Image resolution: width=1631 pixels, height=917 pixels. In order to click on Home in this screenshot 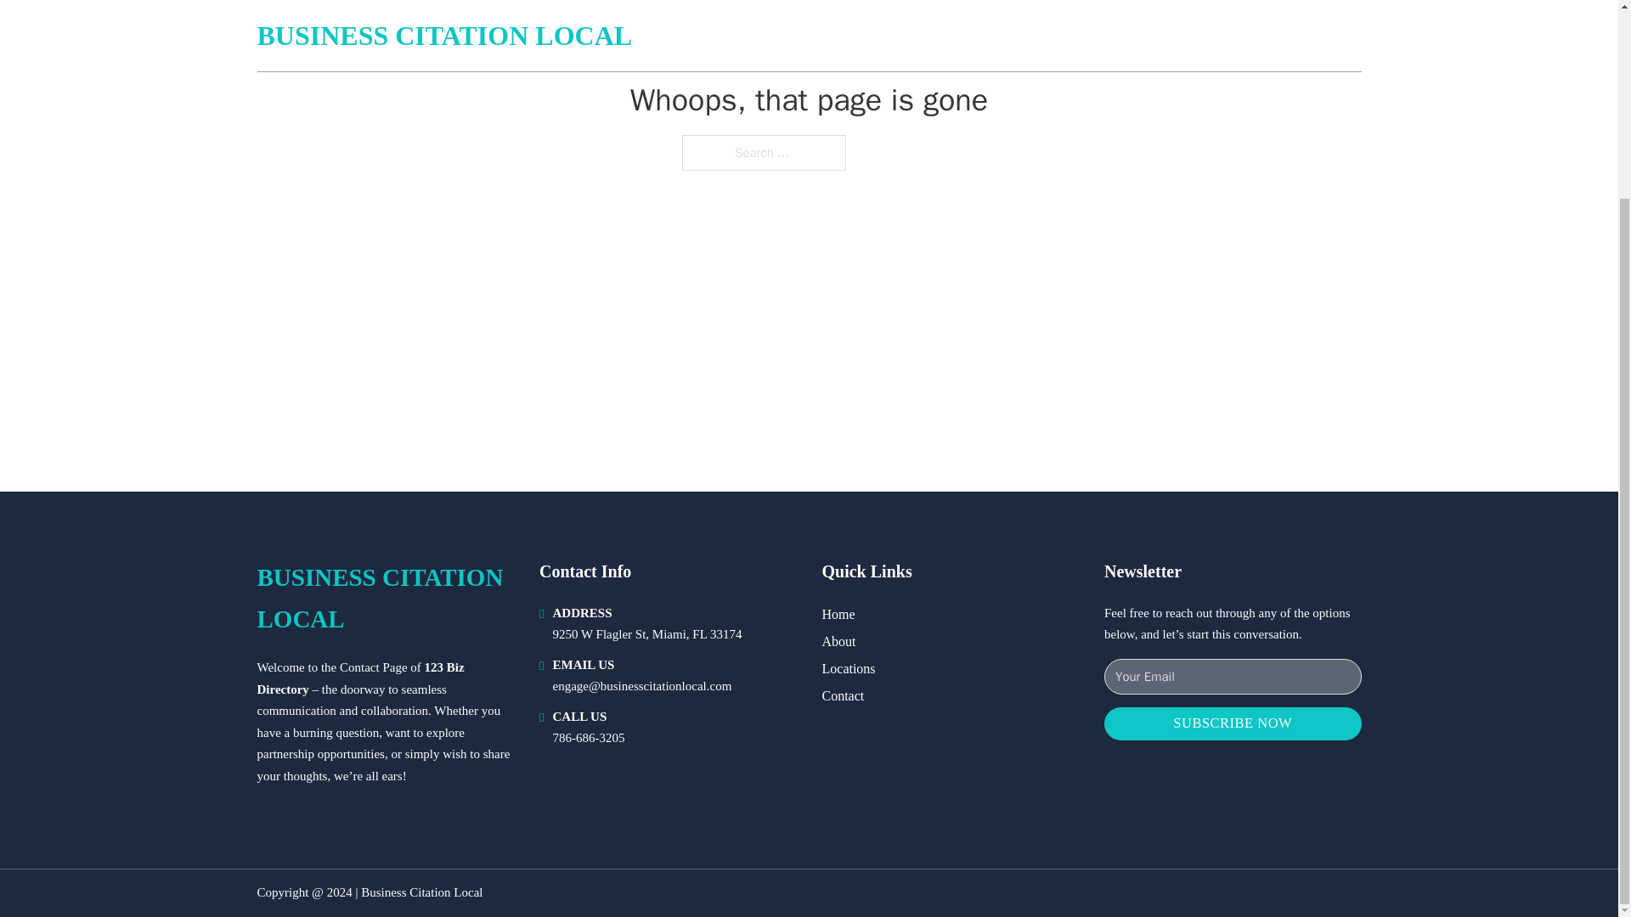, I will do `click(838, 613)`.